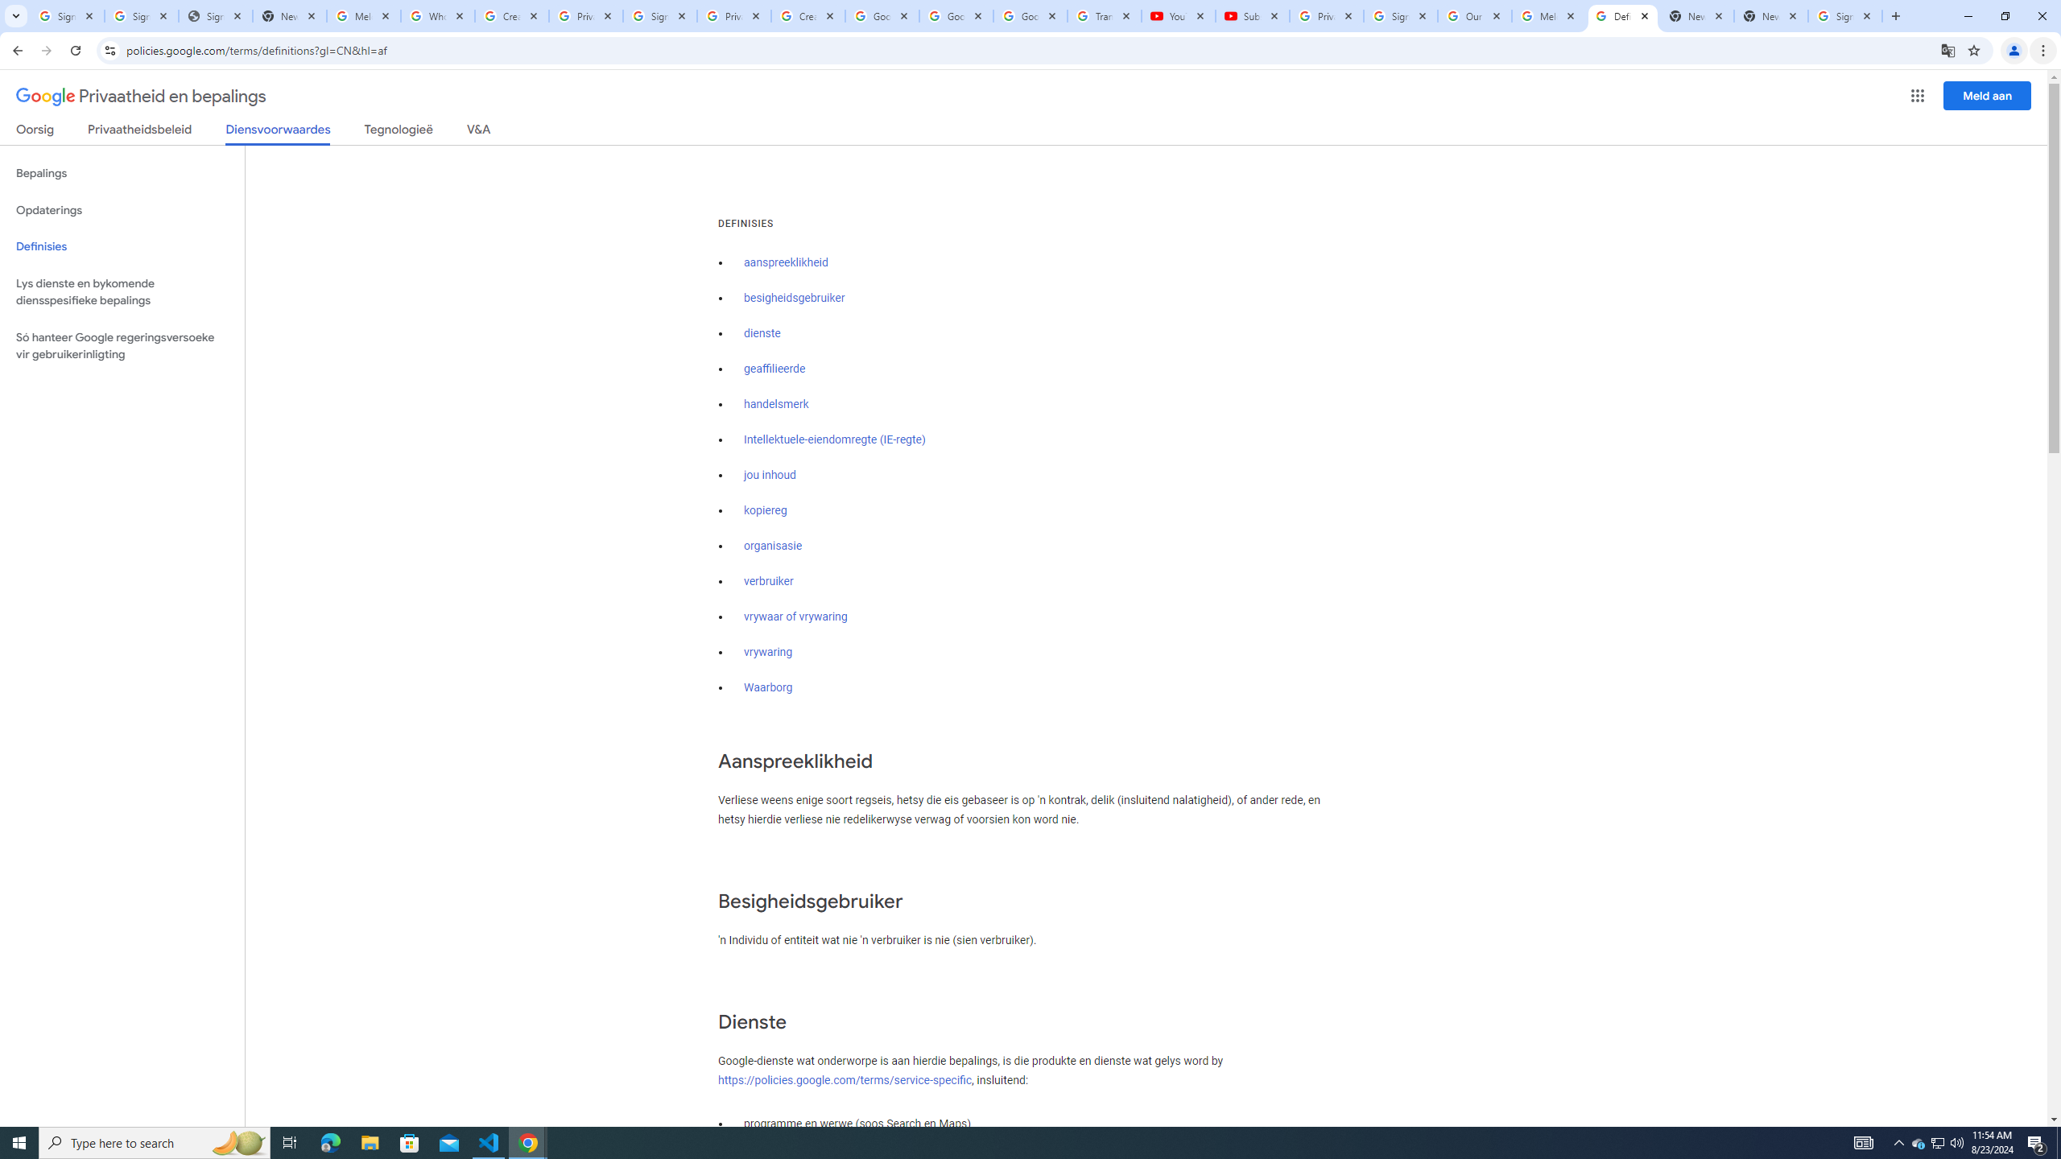 The image size is (2061, 1159). What do you see at coordinates (660, 16) in the screenshot?
I see `Sign in - Google Accounts` at bounding box center [660, 16].